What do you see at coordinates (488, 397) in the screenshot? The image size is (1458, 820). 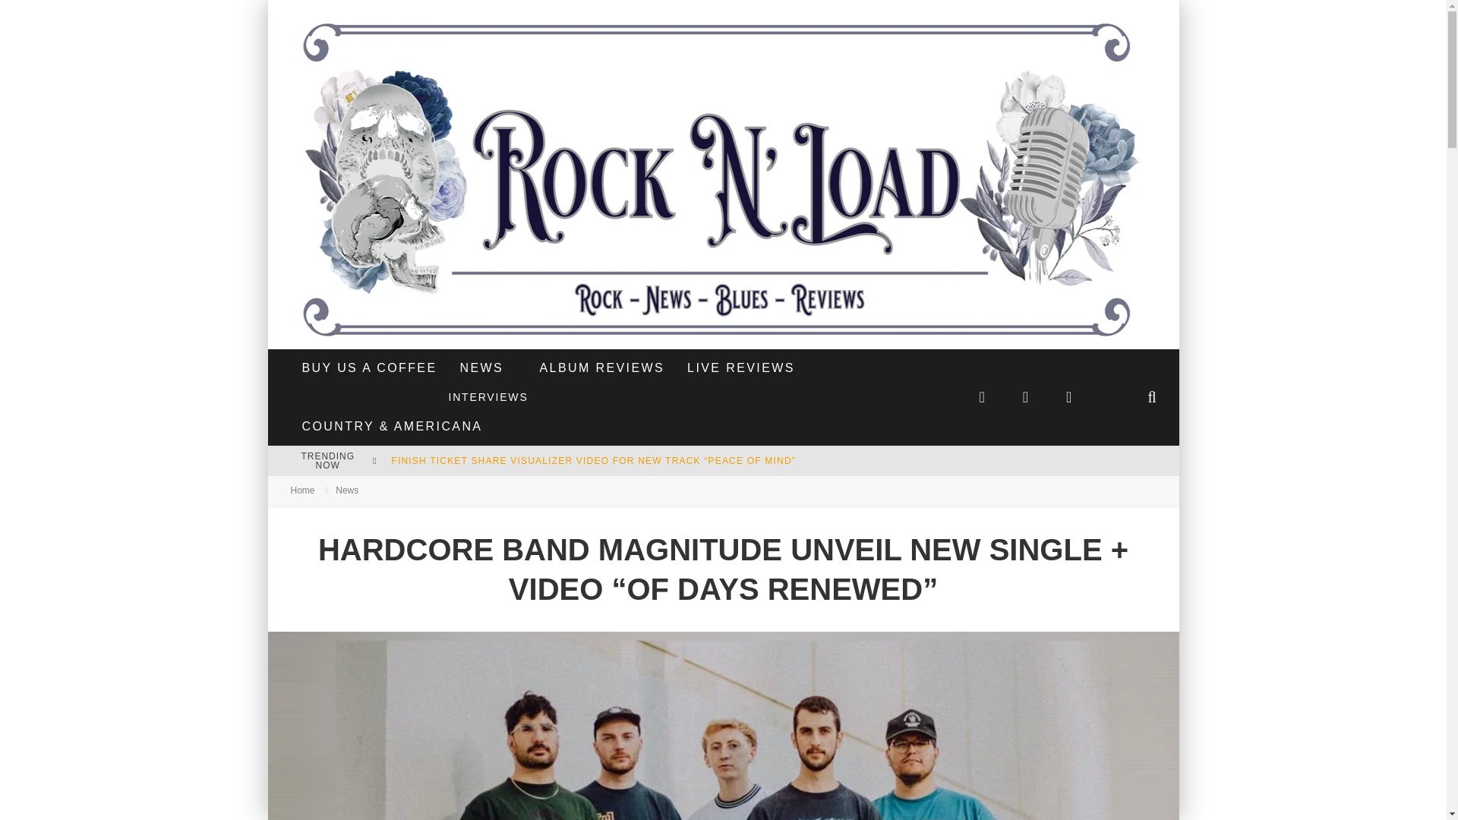 I see `INTERVIEWS` at bounding box center [488, 397].